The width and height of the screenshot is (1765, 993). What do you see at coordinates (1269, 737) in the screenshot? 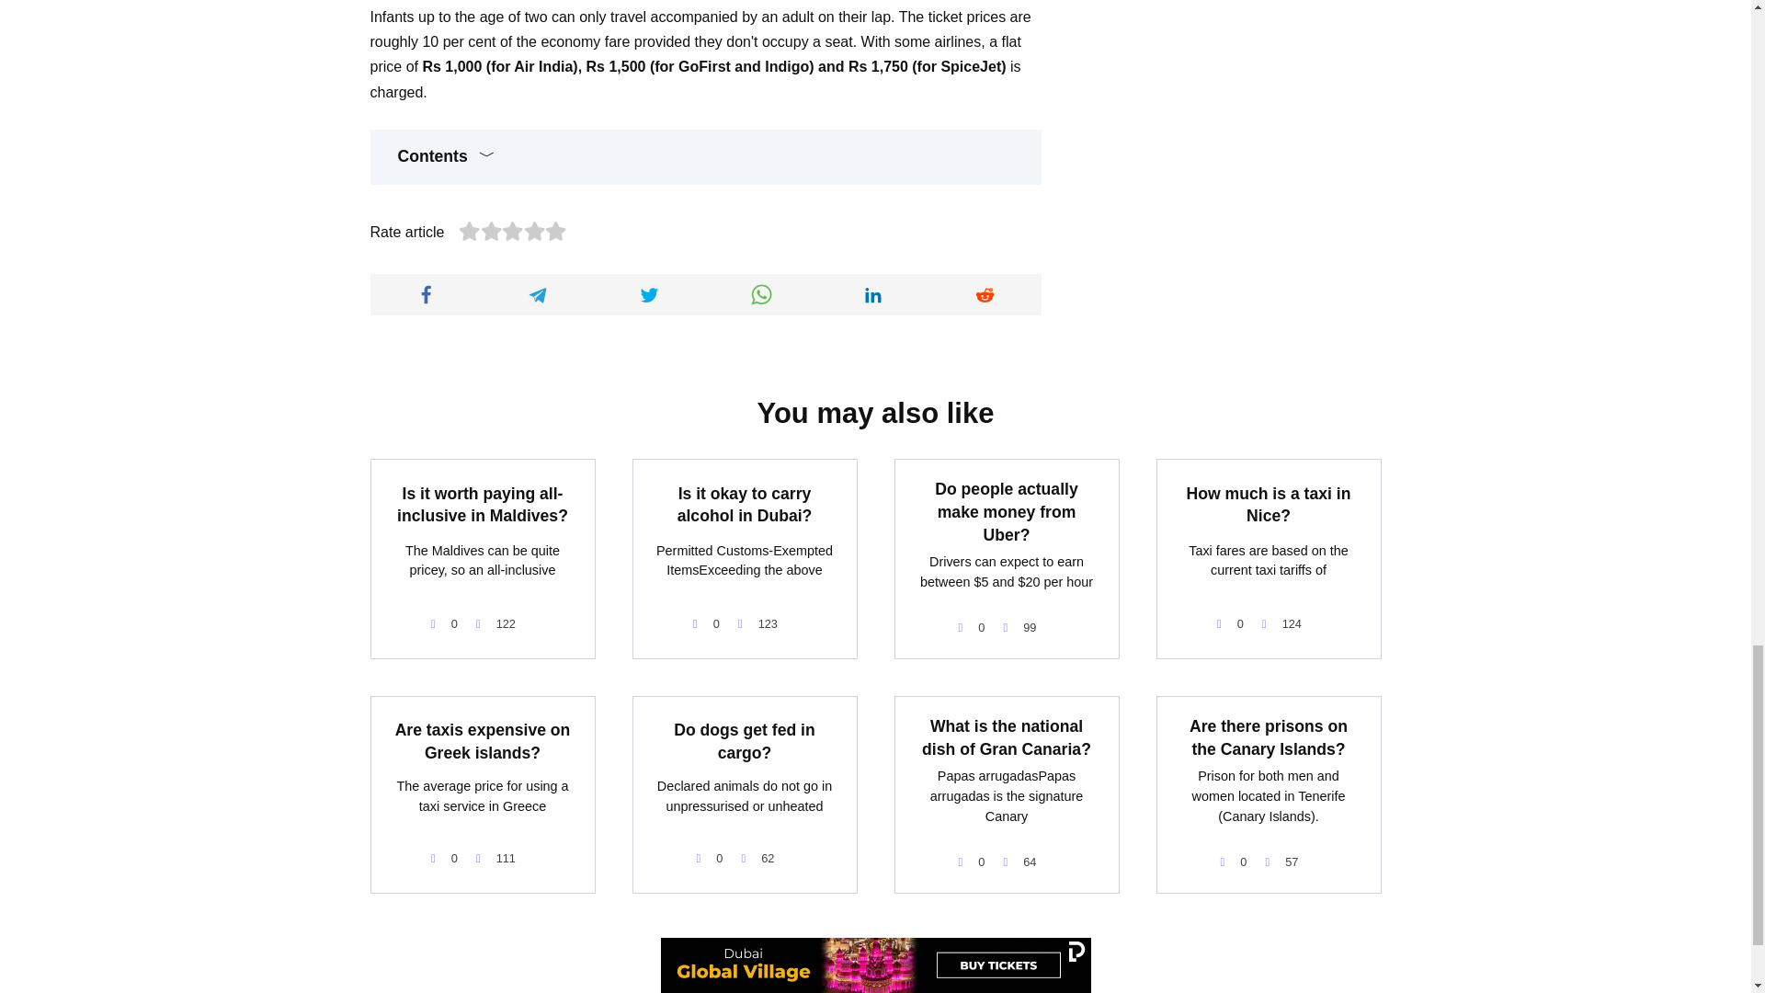
I see `Are there prisons on the Canary Islands?` at bounding box center [1269, 737].